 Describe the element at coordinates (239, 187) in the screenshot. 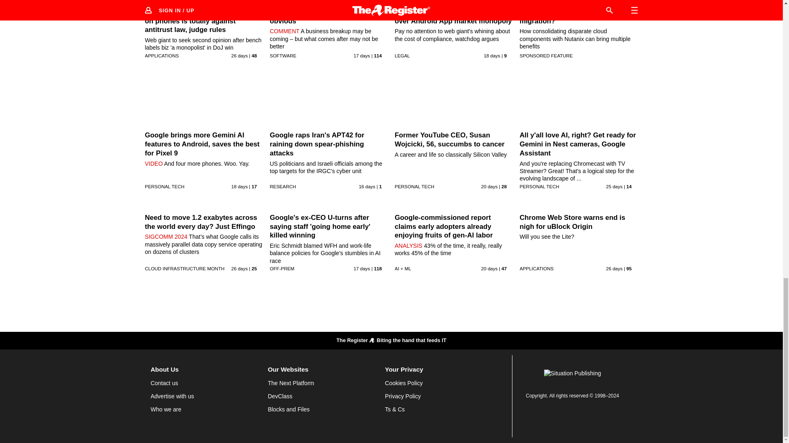

I see `13 Aug 2024 22:45` at that location.